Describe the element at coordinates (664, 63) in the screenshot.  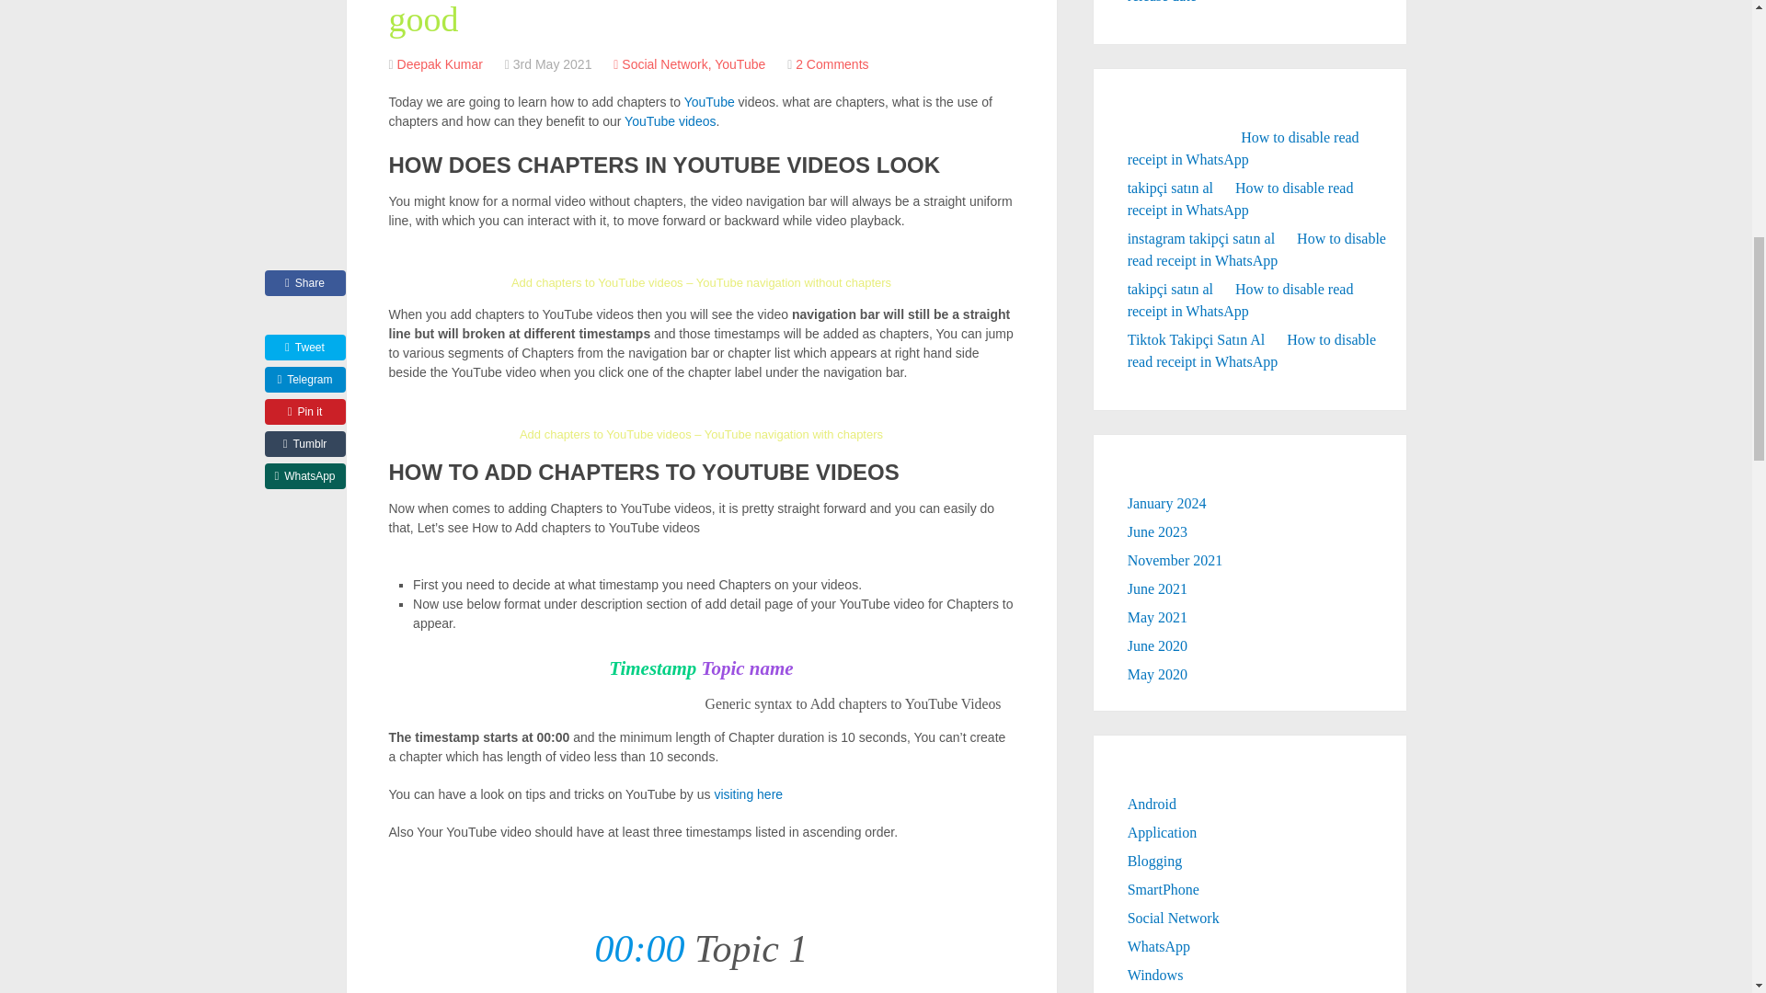
I see `View all posts in Social Network` at that location.